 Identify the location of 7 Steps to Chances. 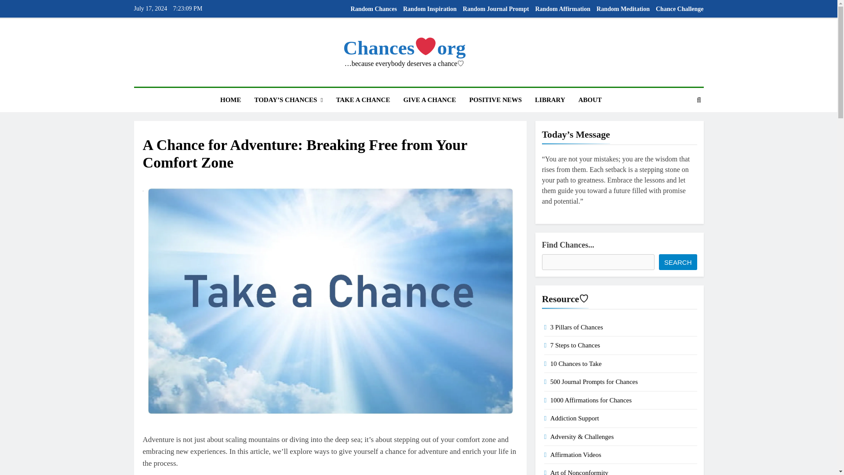
(575, 345).